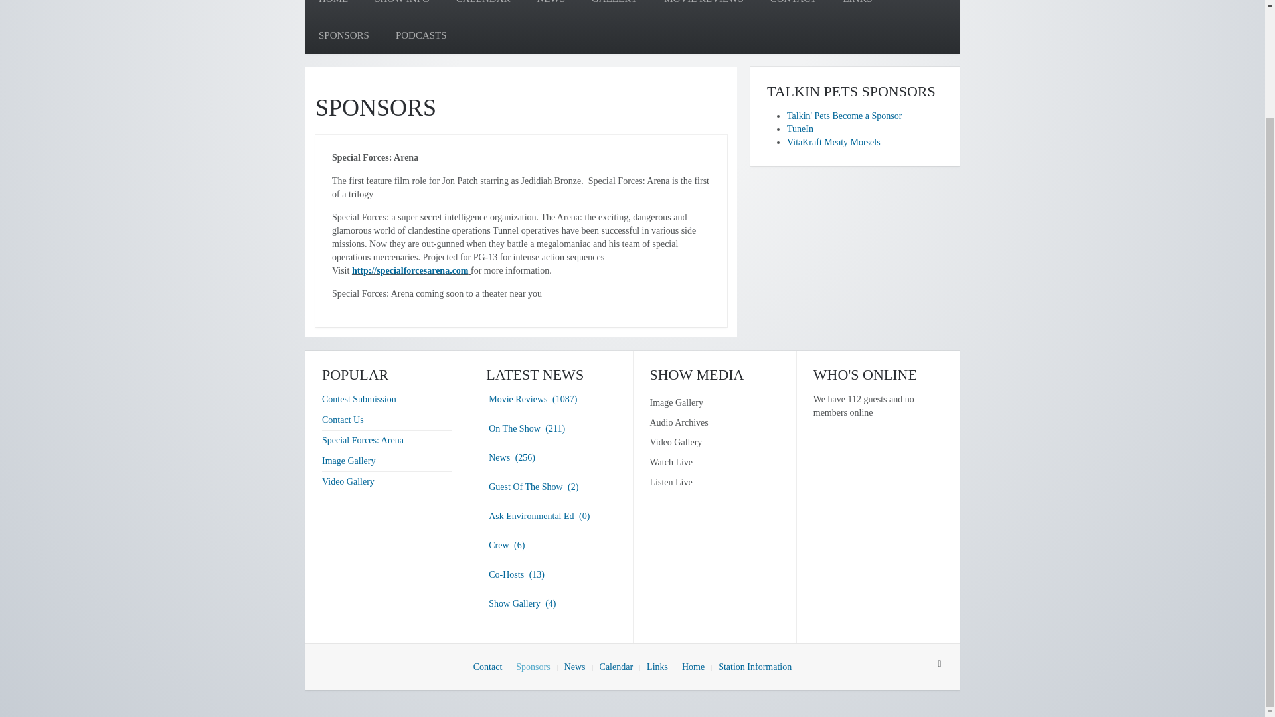 The image size is (1275, 717). What do you see at coordinates (843, 116) in the screenshot?
I see `Talkin' Pets Become a Sponsor` at bounding box center [843, 116].